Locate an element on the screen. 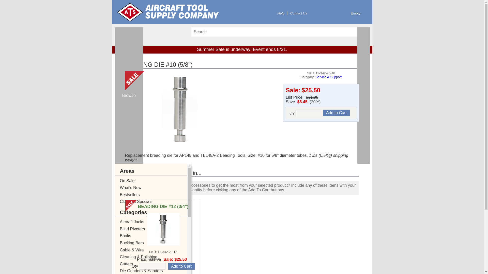 The image size is (488, 274). Help is located at coordinates (281, 13).